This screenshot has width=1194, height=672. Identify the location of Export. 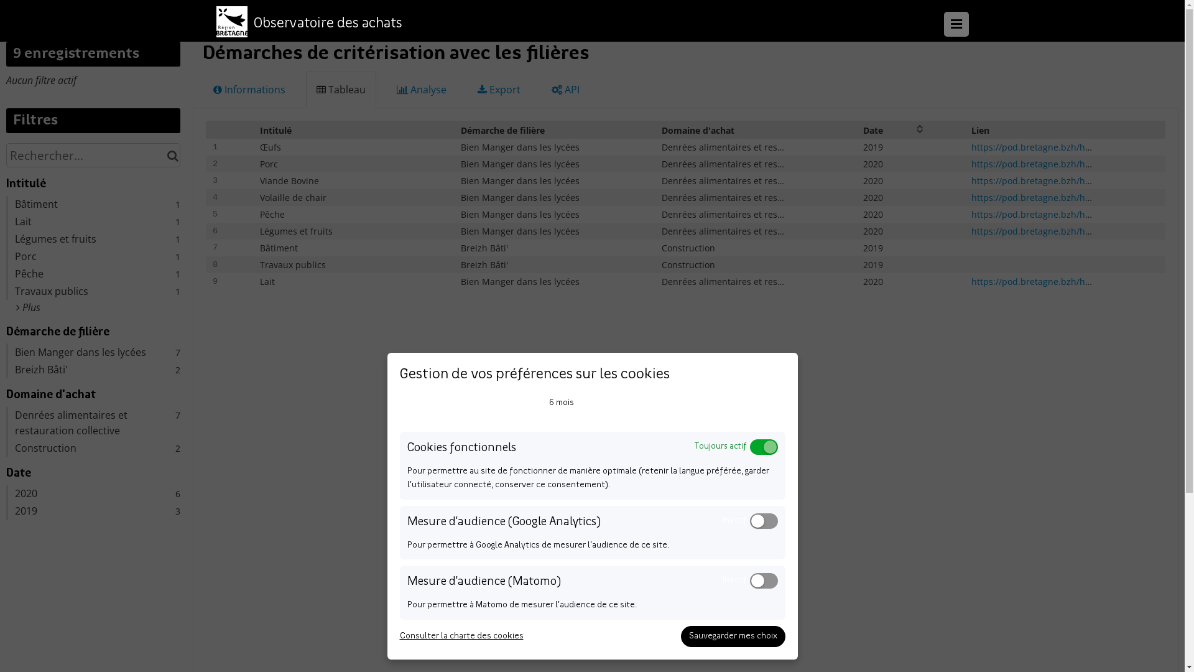
(499, 90).